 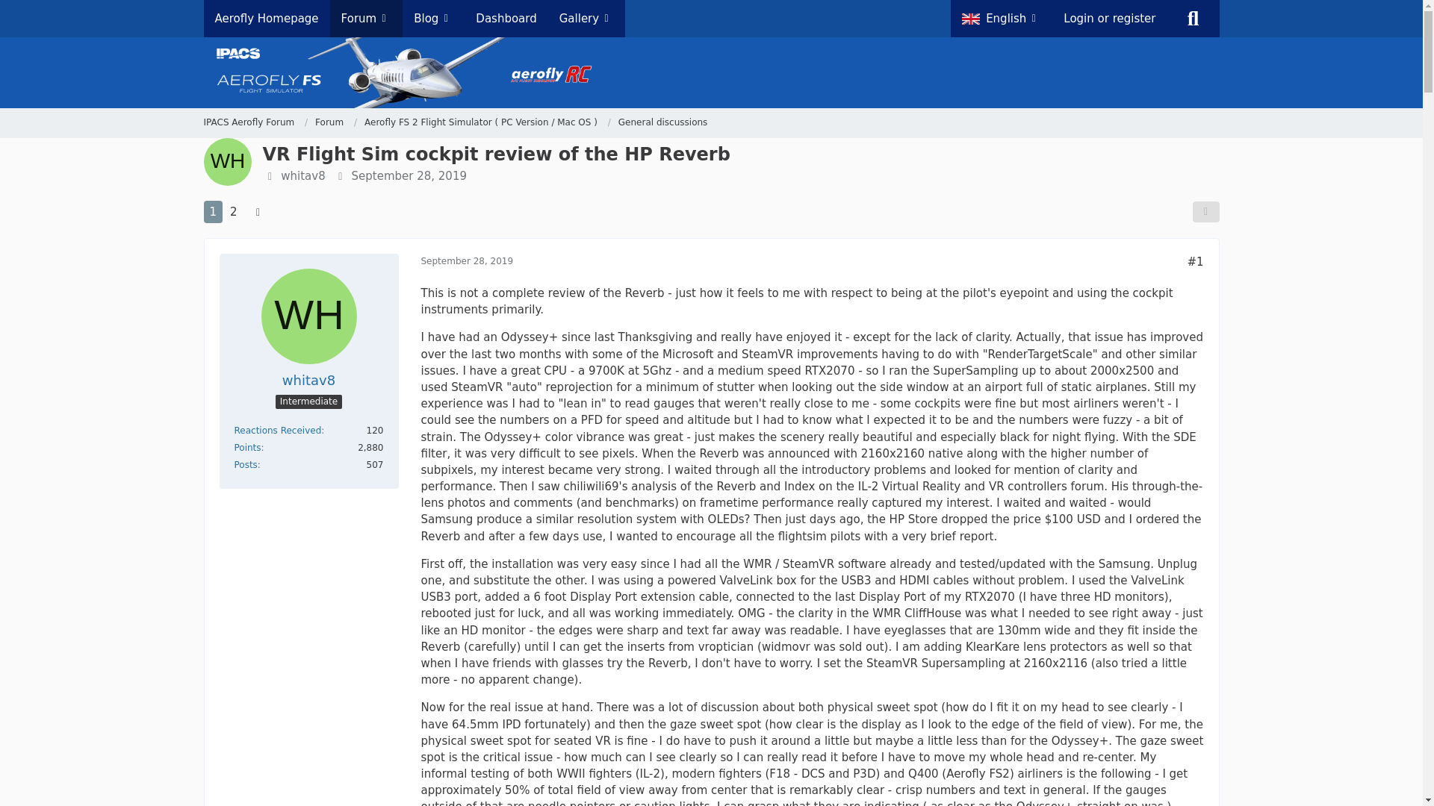 What do you see at coordinates (309, 379) in the screenshot?
I see `whitav8` at bounding box center [309, 379].